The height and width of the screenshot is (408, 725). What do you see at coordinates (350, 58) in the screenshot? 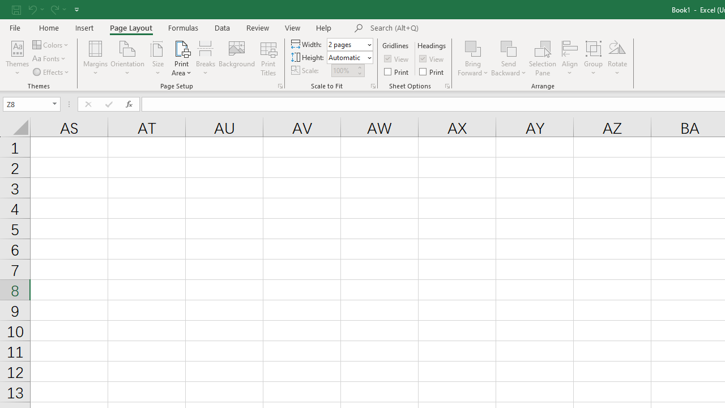
I see `Height` at bounding box center [350, 58].